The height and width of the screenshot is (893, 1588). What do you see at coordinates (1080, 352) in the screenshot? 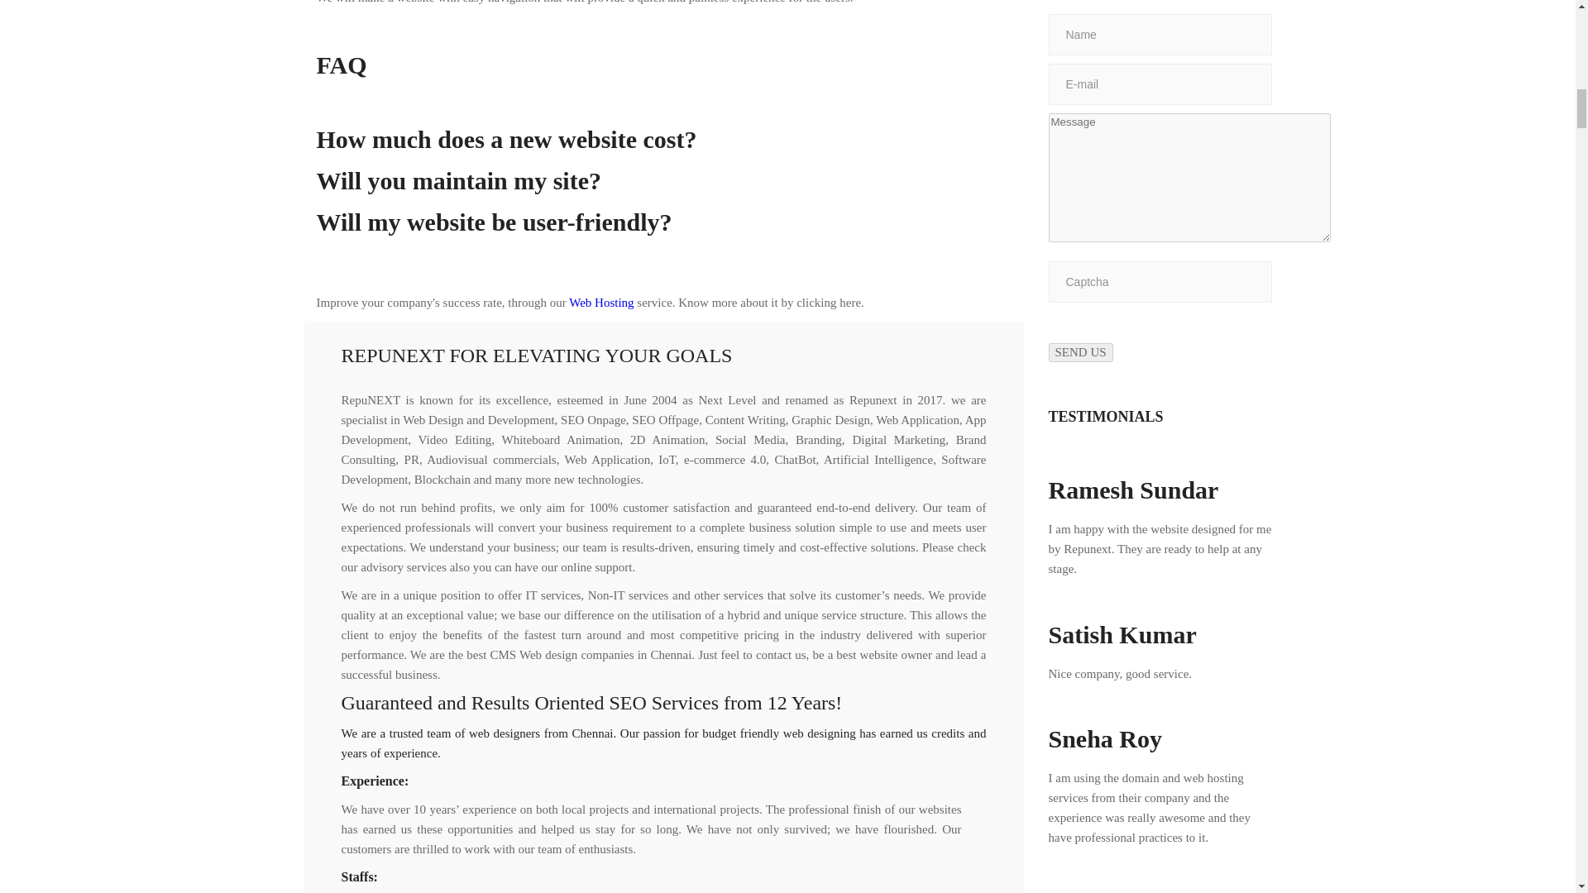
I see `SEND US` at bounding box center [1080, 352].